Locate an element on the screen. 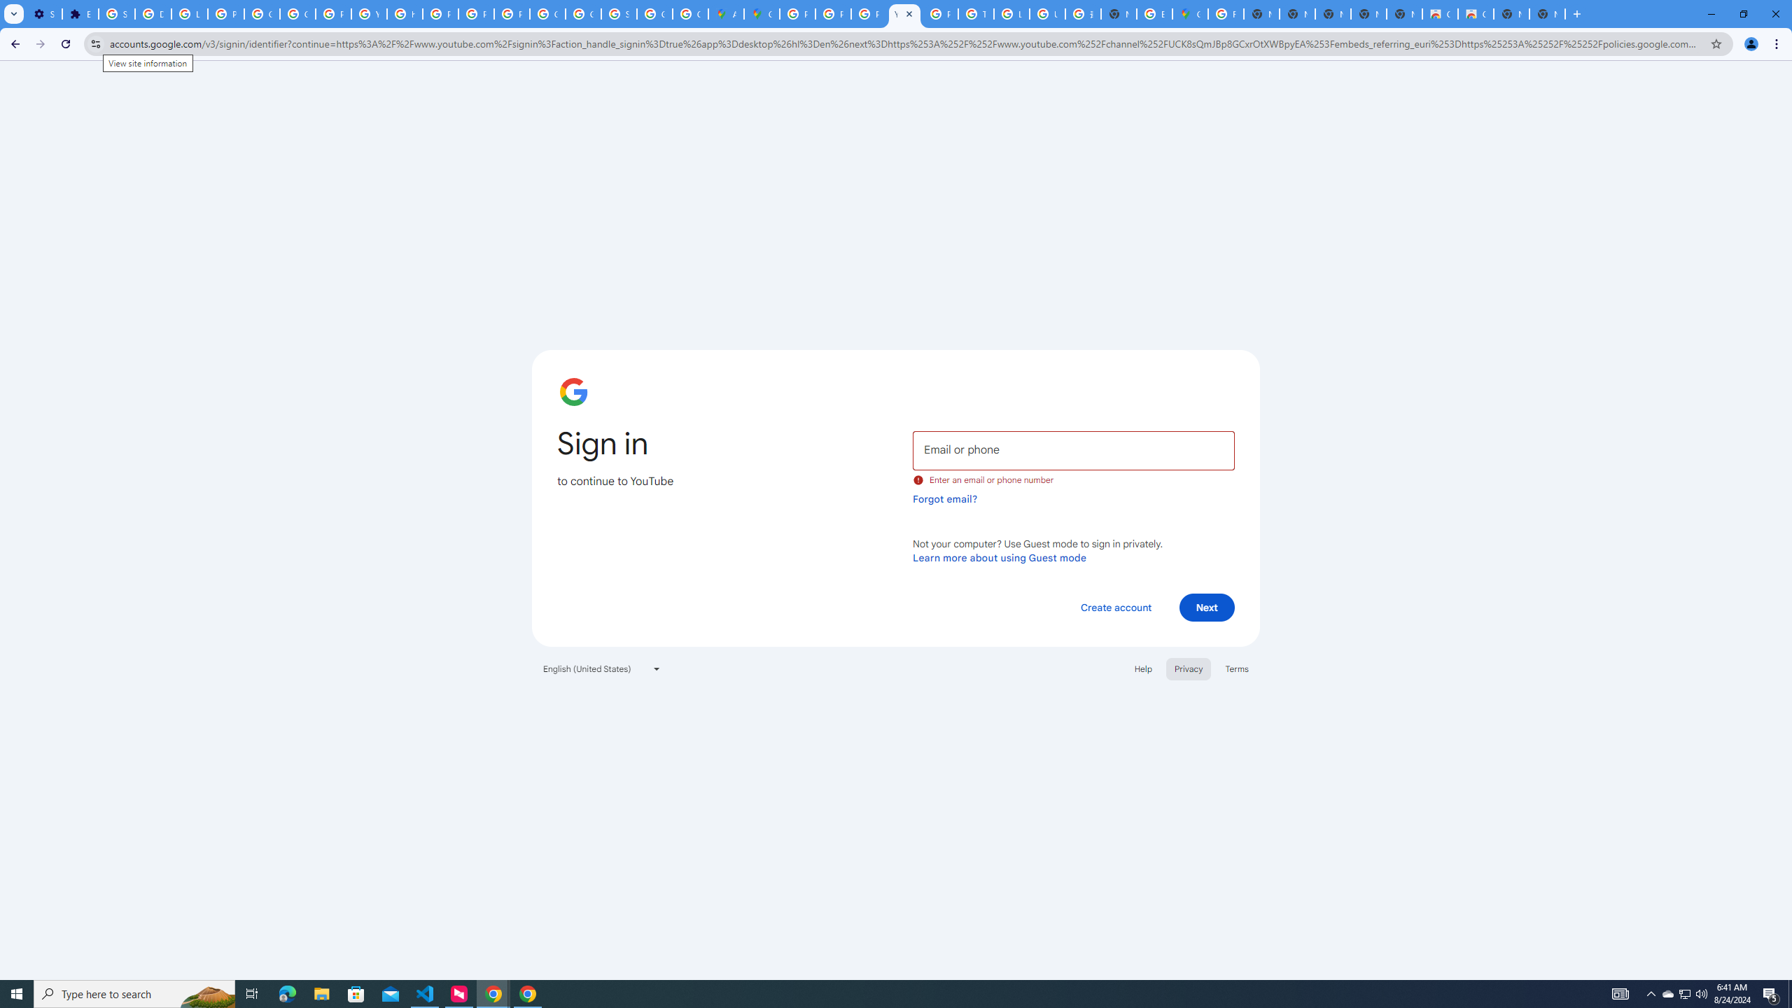  Policy Accountability and Transparency - Transparency Center is located at coordinates (798, 14).